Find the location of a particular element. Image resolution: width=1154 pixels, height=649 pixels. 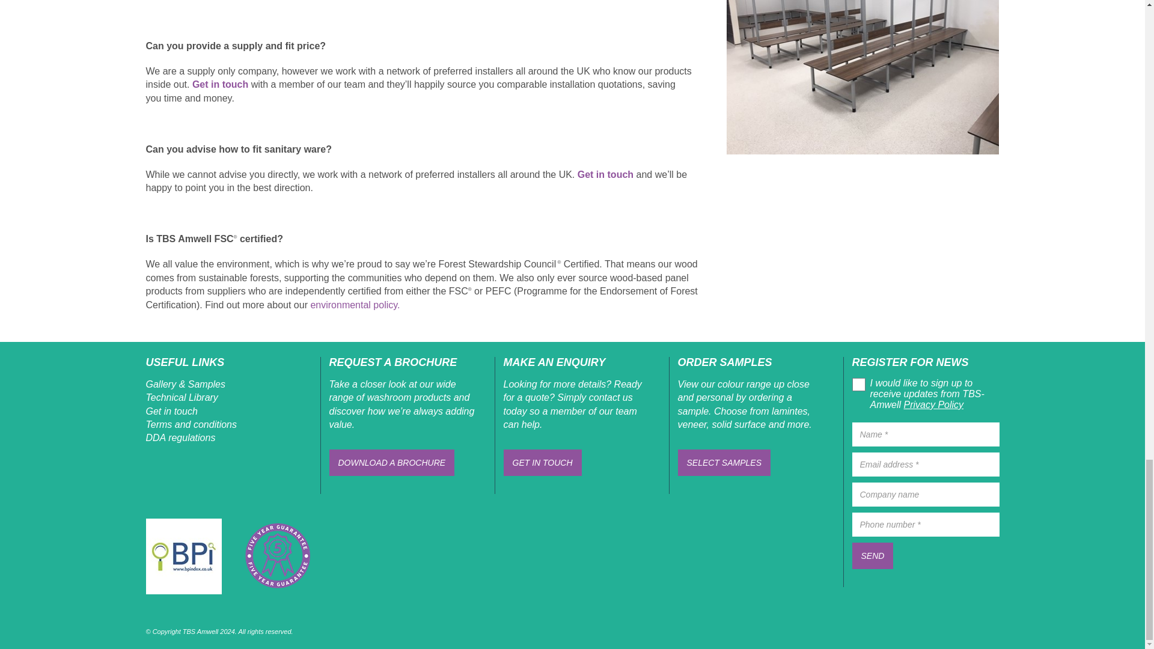

Environmental is located at coordinates (355, 305).